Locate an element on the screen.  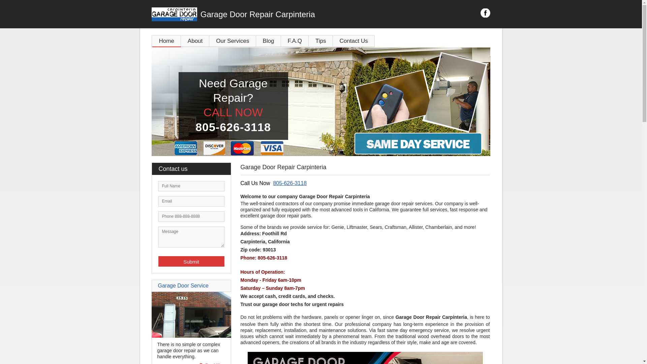
Submit is located at coordinates (191, 261).